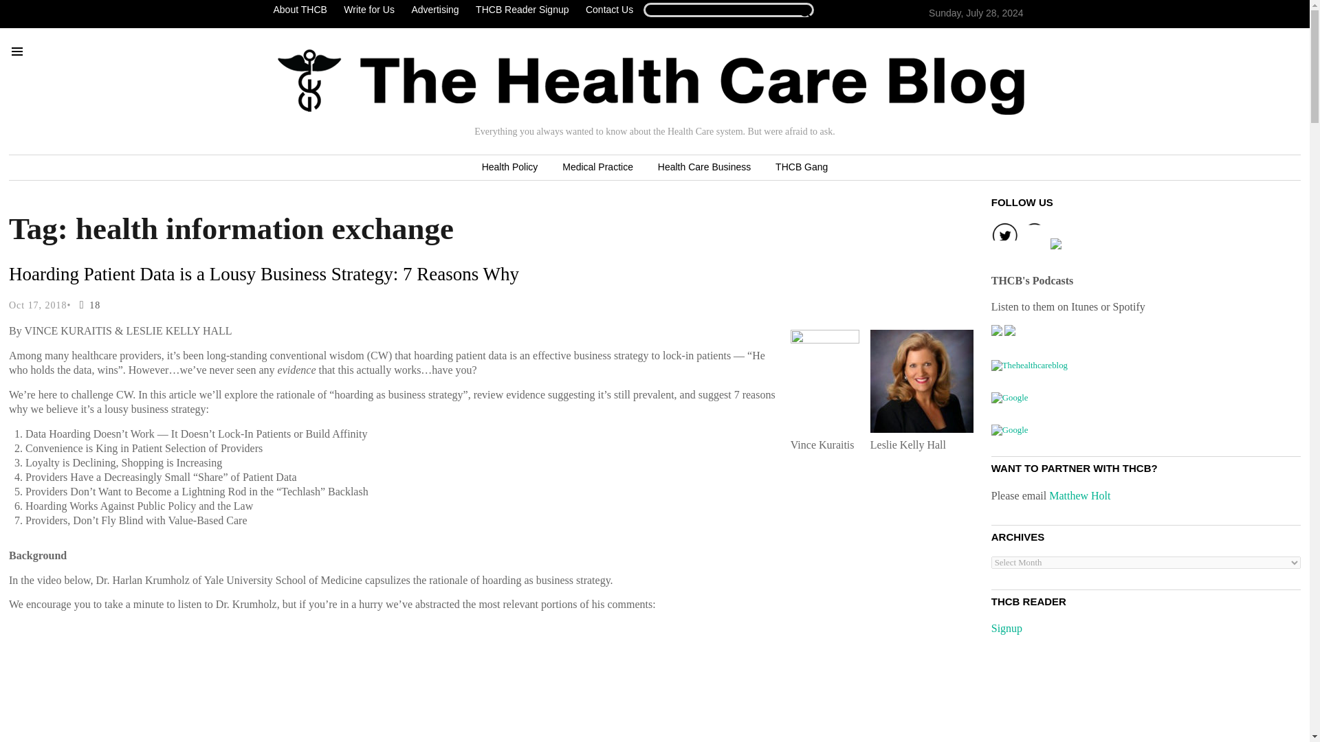  What do you see at coordinates (609, 10) in the screenshot?
I see `Contact Us` at bounding box center [609, 10].